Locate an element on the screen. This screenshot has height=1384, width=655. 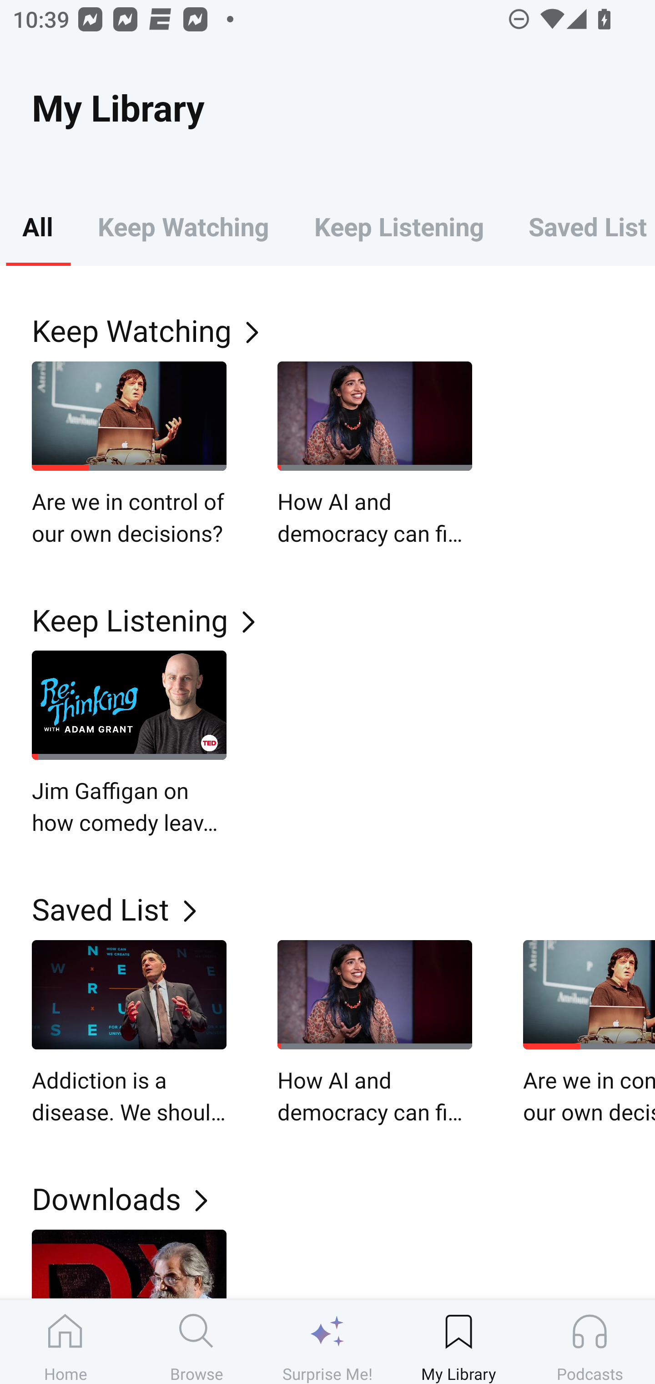
How AI and democracy can fix each other is located at coordinates (375, 454).